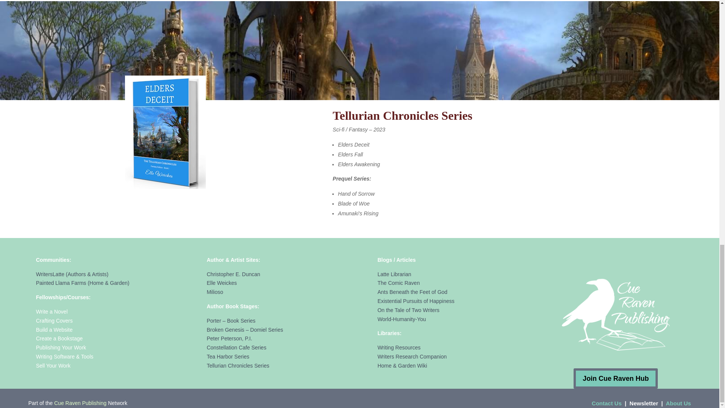 This screenshot has width=725, height=408. Describe the element at coordinates (416, 301) in the screenshot. I see `Existential Pursuits of Happiness` at that location.